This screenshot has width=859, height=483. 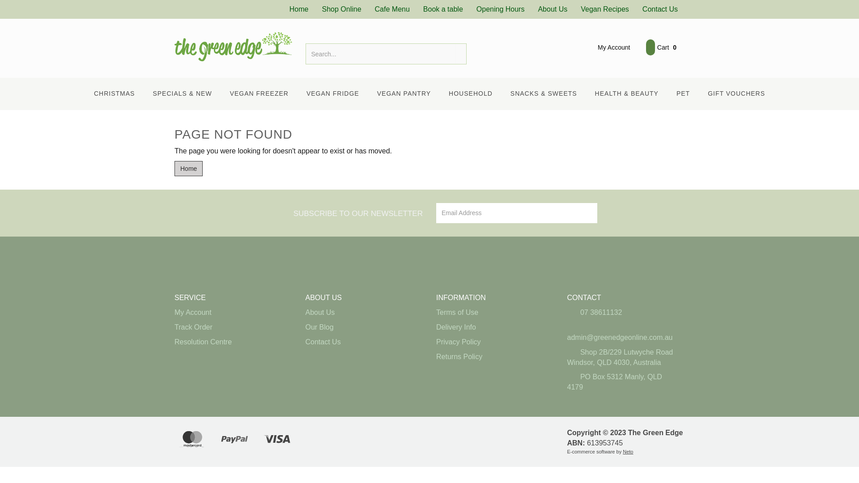 What do you see at coordinates (461, 54) in the screenshot?
I see `Search` at bounding box center [461, 54].